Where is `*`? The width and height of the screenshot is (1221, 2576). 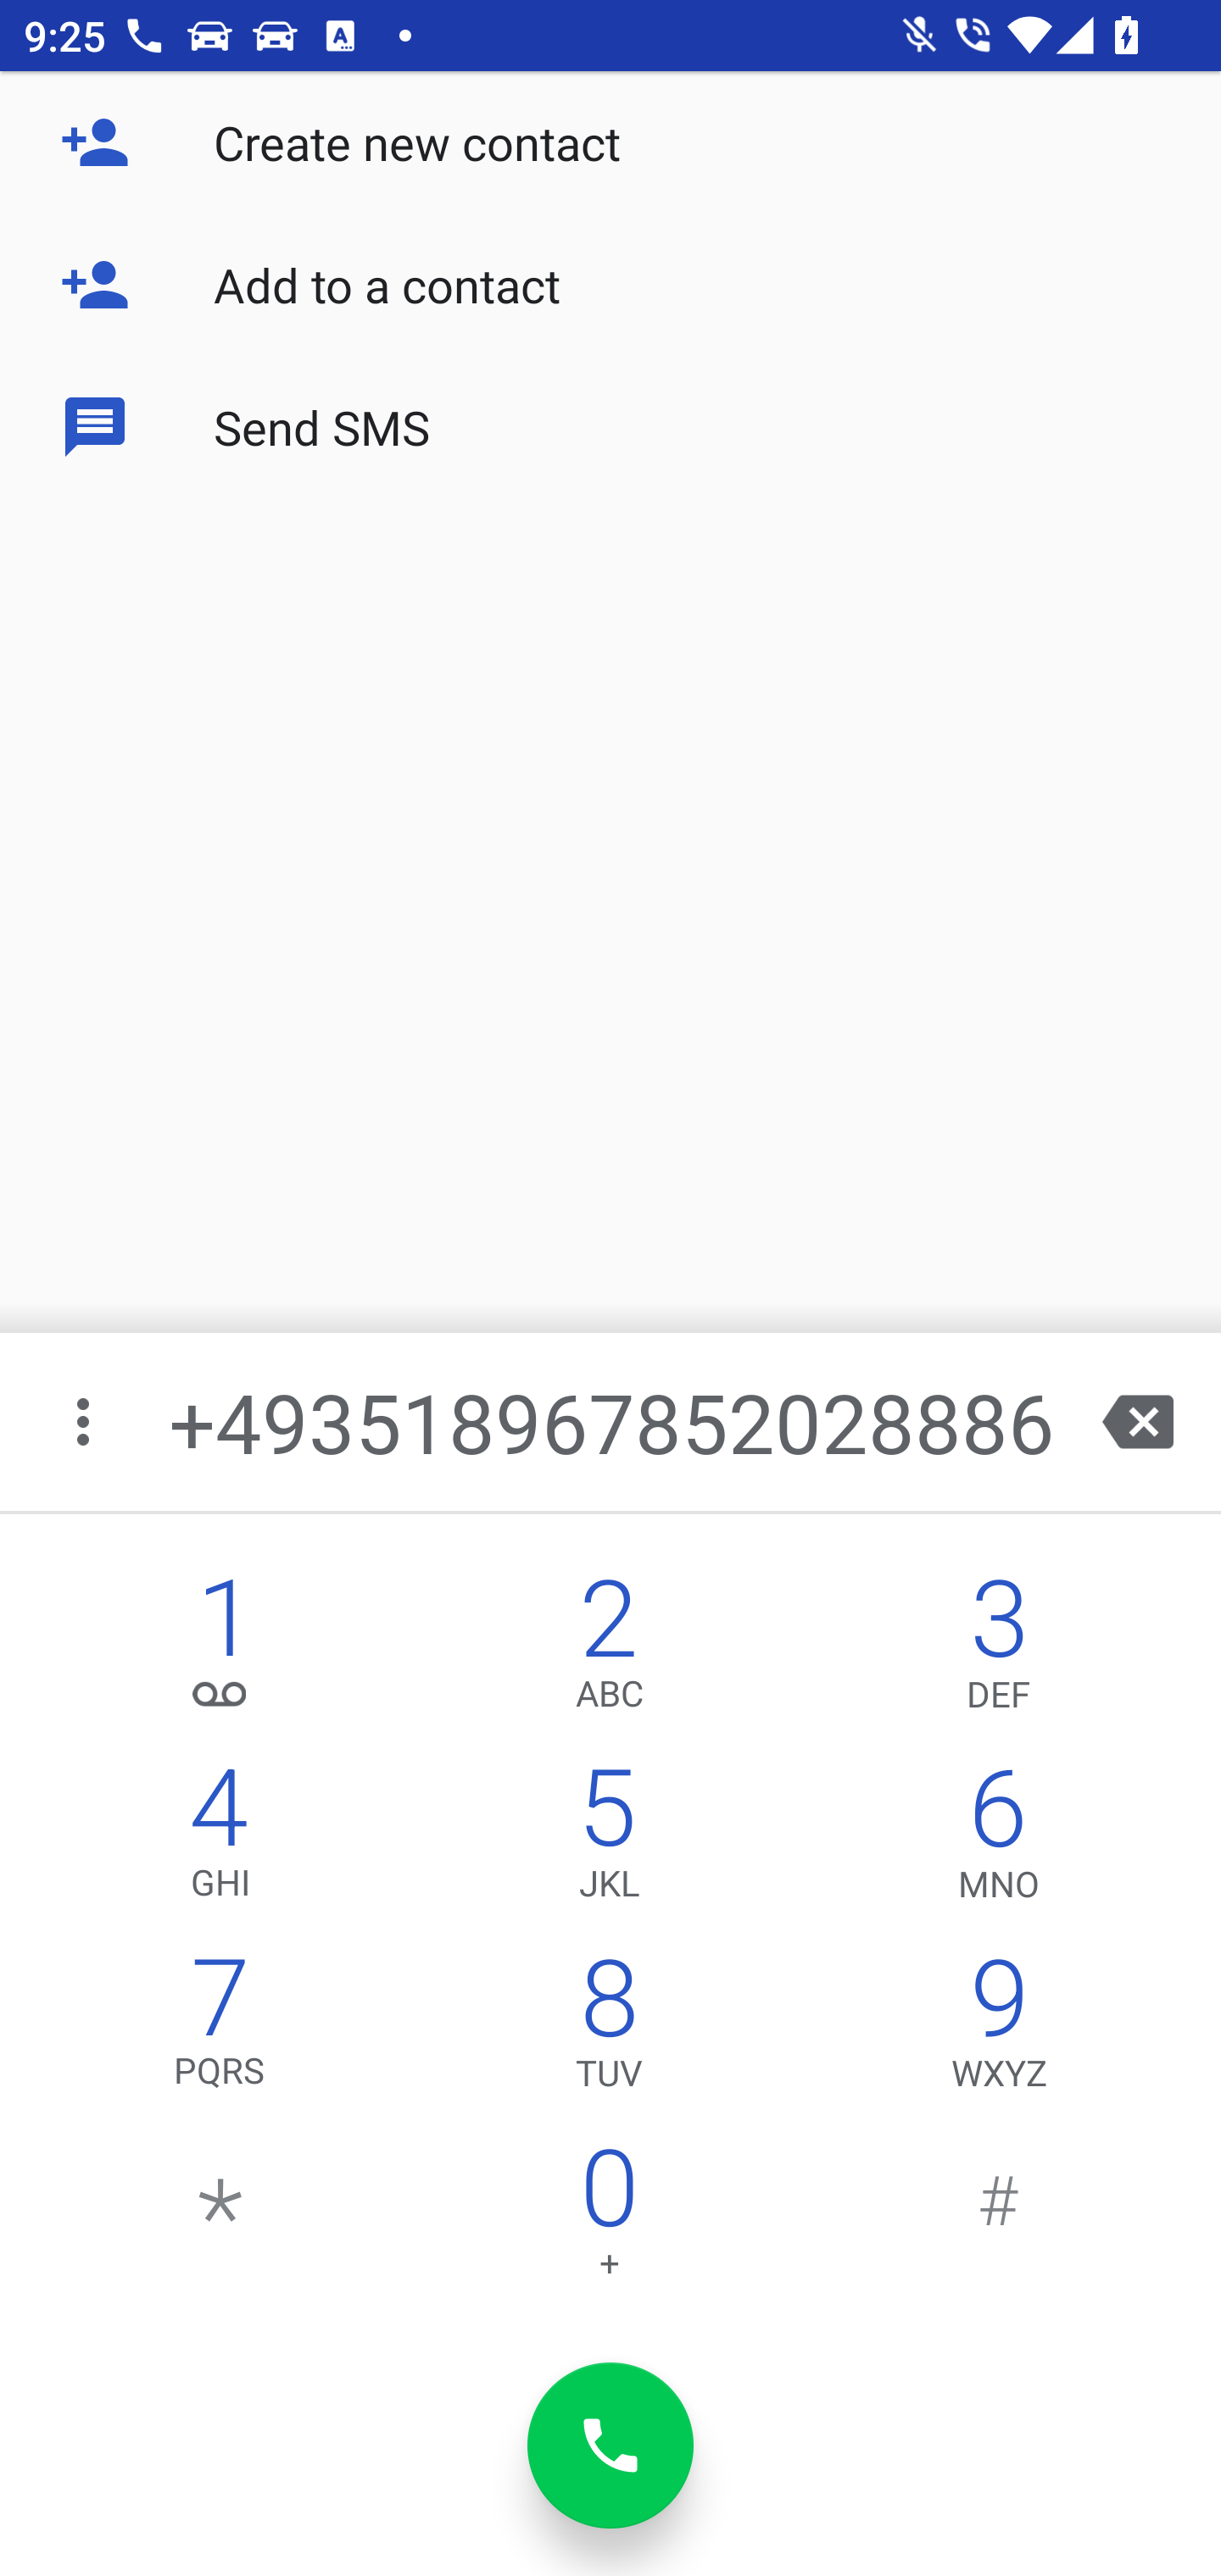 * is located at coordinates (220, 2220).